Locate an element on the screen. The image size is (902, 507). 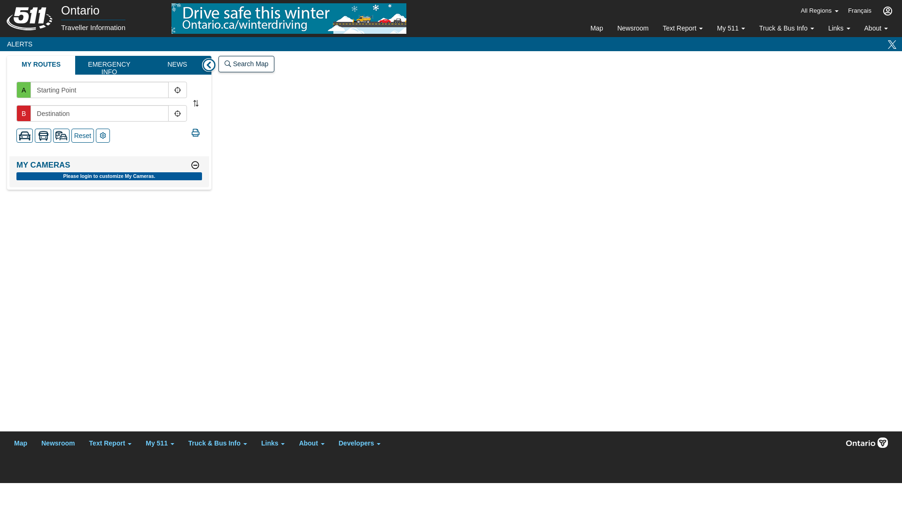
Newsroom is located at coordinates (58, 441).